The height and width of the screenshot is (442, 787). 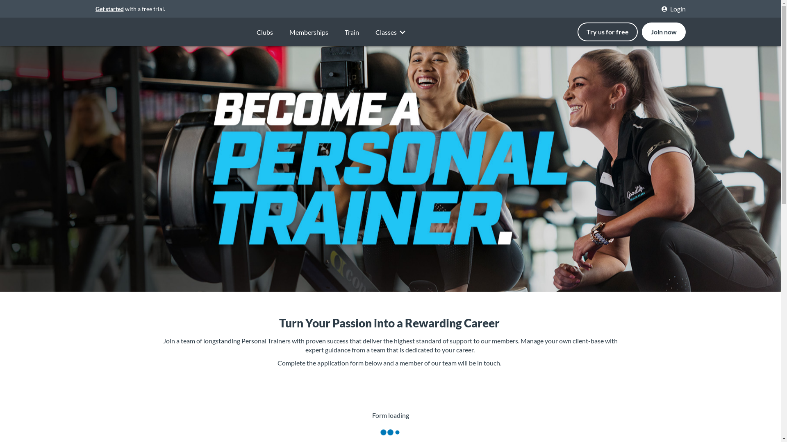 I want to click on Try us for free, so click(x=609, y=32).